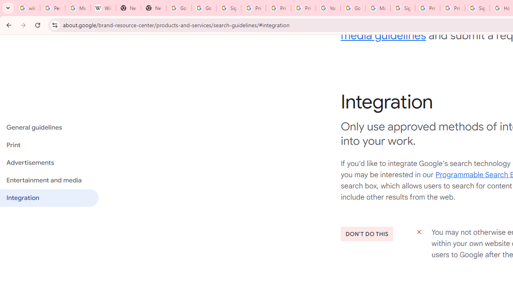  I want to click on New Tab, so click(153, 8).